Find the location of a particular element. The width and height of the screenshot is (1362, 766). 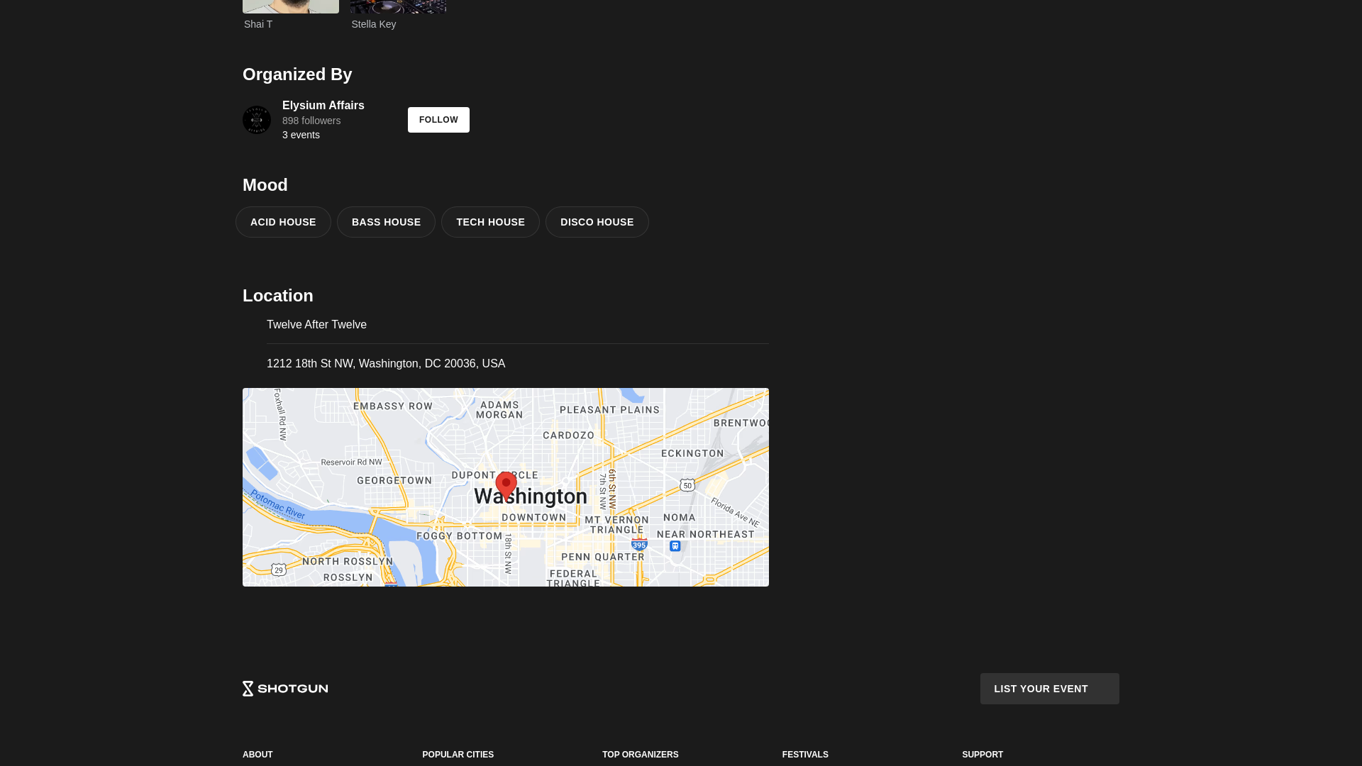

LIST YOUR EVENT is located at coordinates (1050, 688).